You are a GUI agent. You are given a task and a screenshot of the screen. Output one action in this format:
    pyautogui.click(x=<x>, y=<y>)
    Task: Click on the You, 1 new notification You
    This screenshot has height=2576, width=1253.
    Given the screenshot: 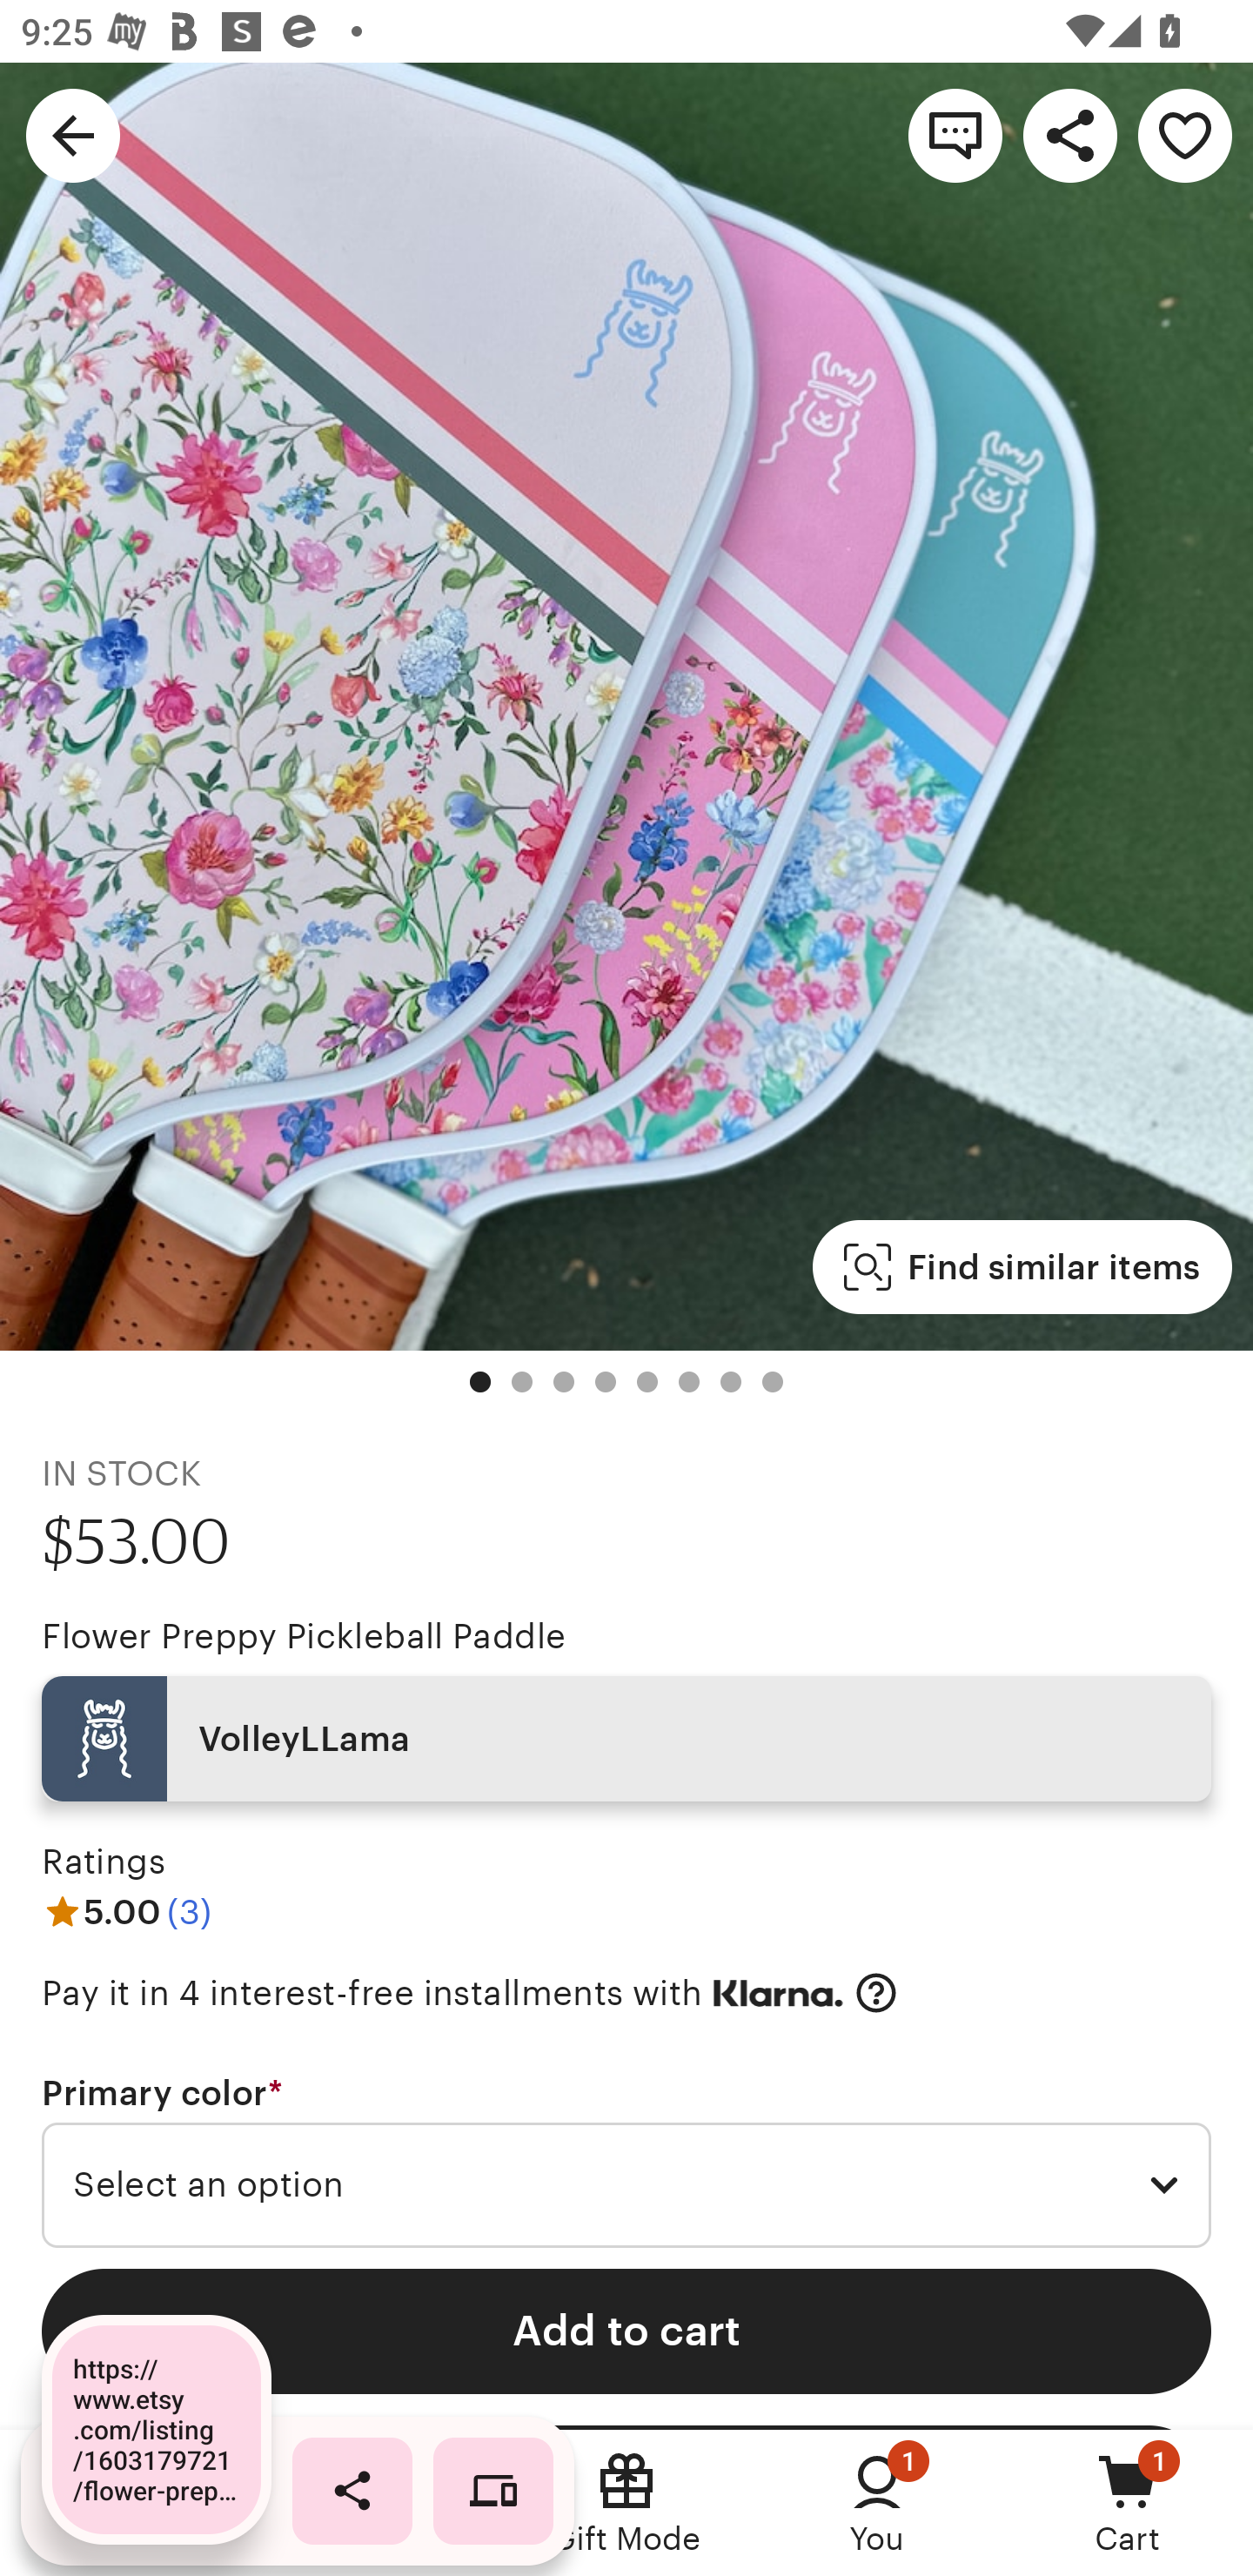 What is the action you would take?
    pyautogui.click(x=877, y=2503)
    